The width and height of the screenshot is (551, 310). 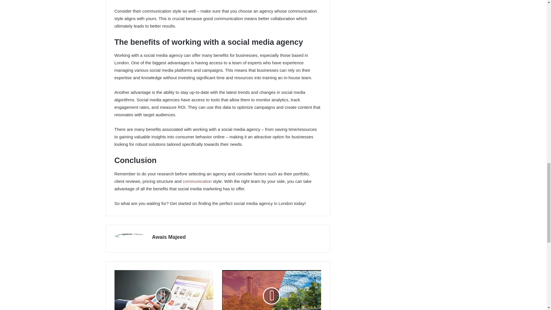 I want to click on communication, so click(x=198, y=181).